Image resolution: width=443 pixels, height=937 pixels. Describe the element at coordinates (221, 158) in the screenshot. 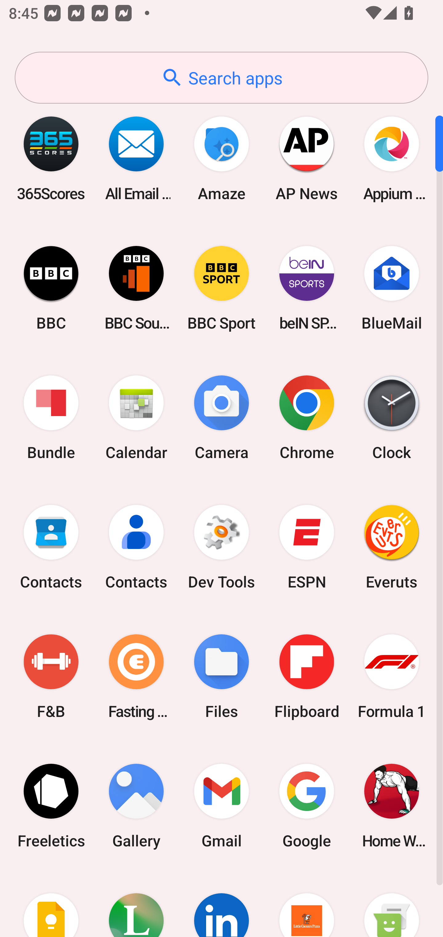

I see `Amaze` at that location.